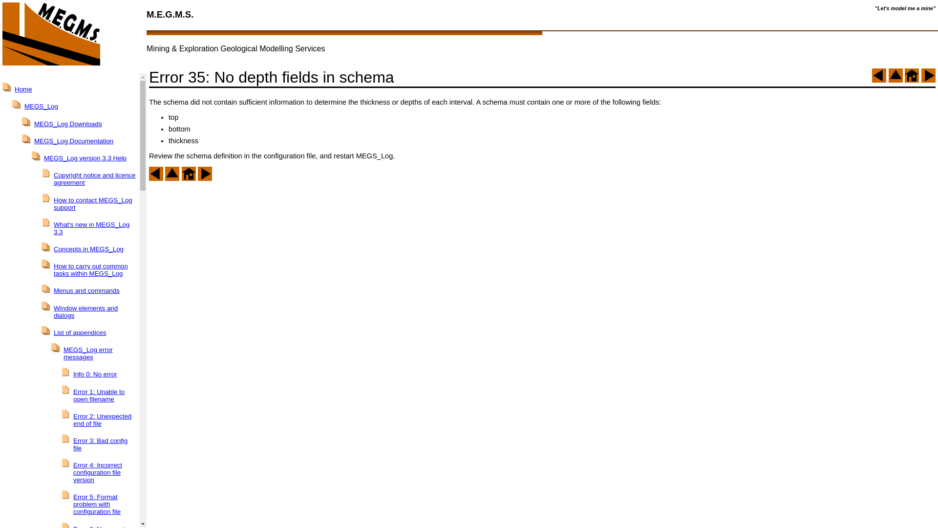  I want to click on Menus and commands, so click(86, 290).